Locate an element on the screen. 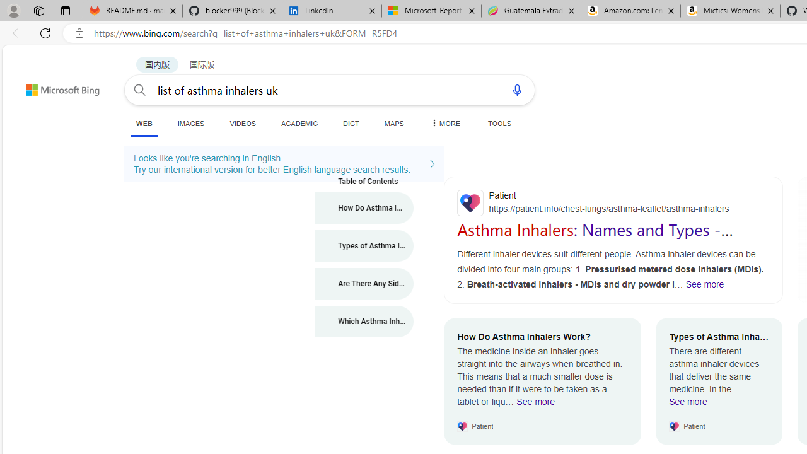  WEB is located at coordinates (144, 124).